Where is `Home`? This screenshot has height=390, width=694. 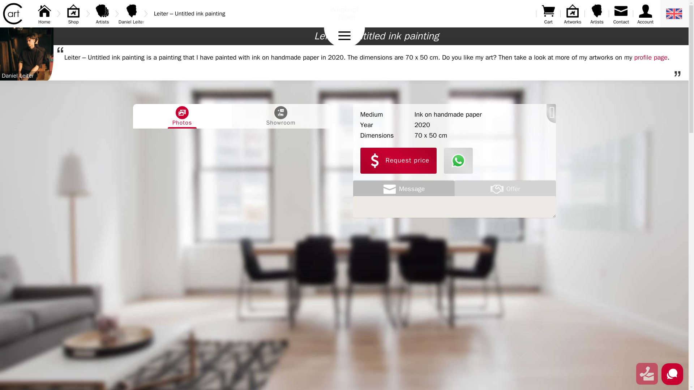 Home is located at coordinates (44, 14).